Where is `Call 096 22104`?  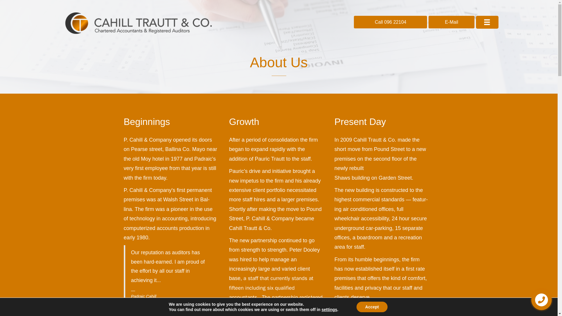 Call 096 22104 is located at coordinates (390, 22).